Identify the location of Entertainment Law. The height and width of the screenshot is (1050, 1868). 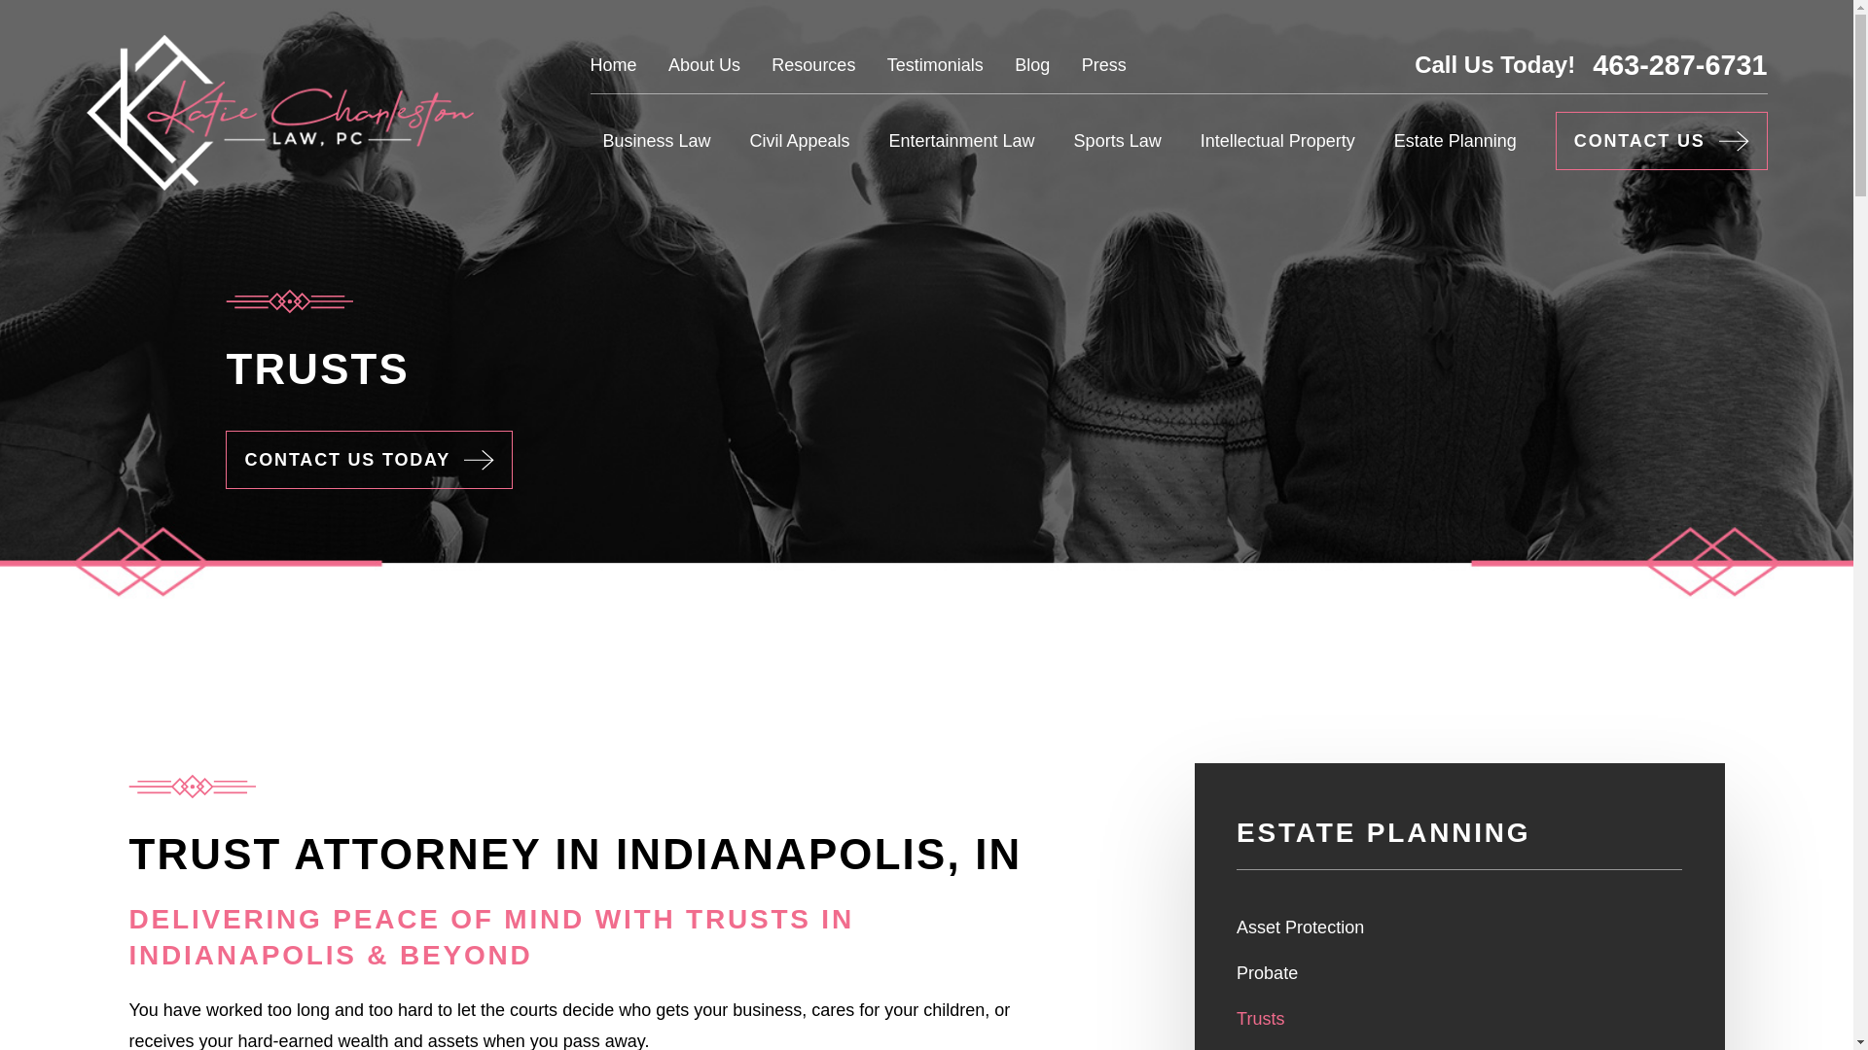
(961, 140).